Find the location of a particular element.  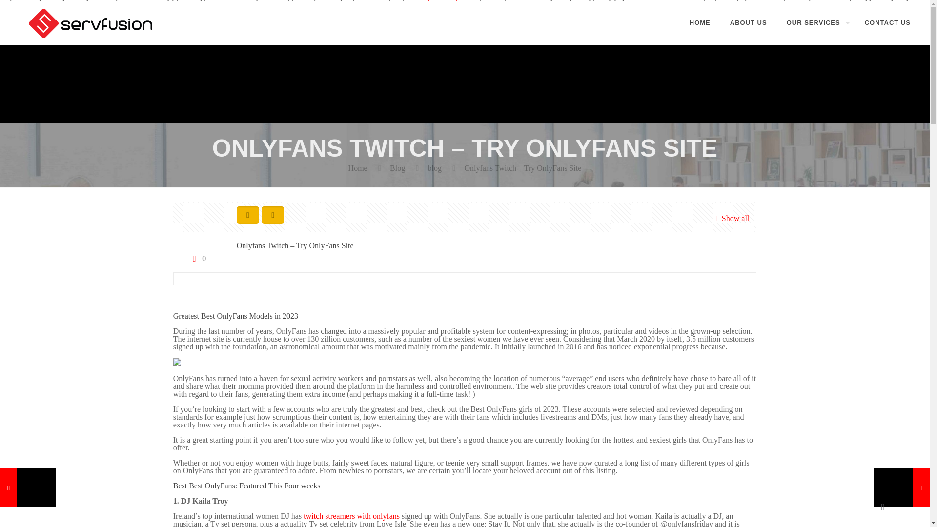

Home is located at coordinates (358, 168).